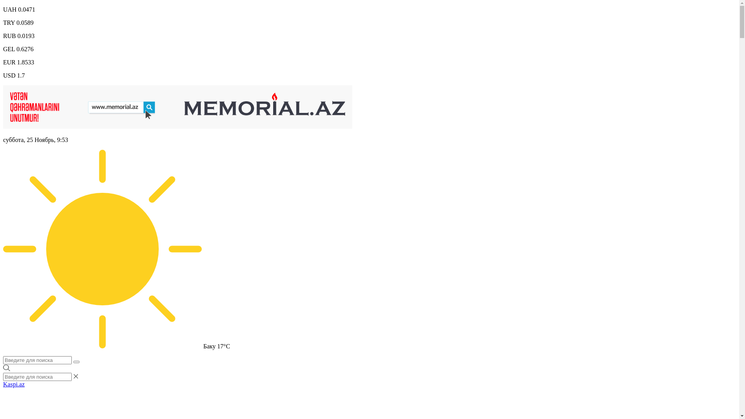 The image size is (745, 419). What do you see at coordinates (14, 384) in the screenshot?
I see `Kaspi.az` at bounding box center [14, 384].